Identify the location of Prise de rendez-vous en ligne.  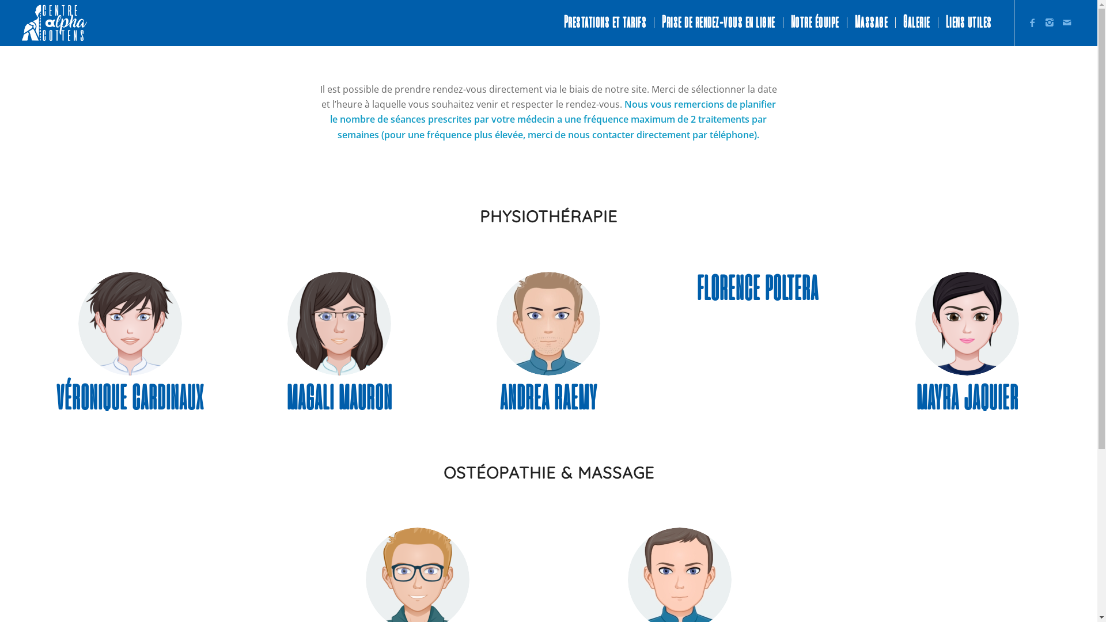
(718, 23).